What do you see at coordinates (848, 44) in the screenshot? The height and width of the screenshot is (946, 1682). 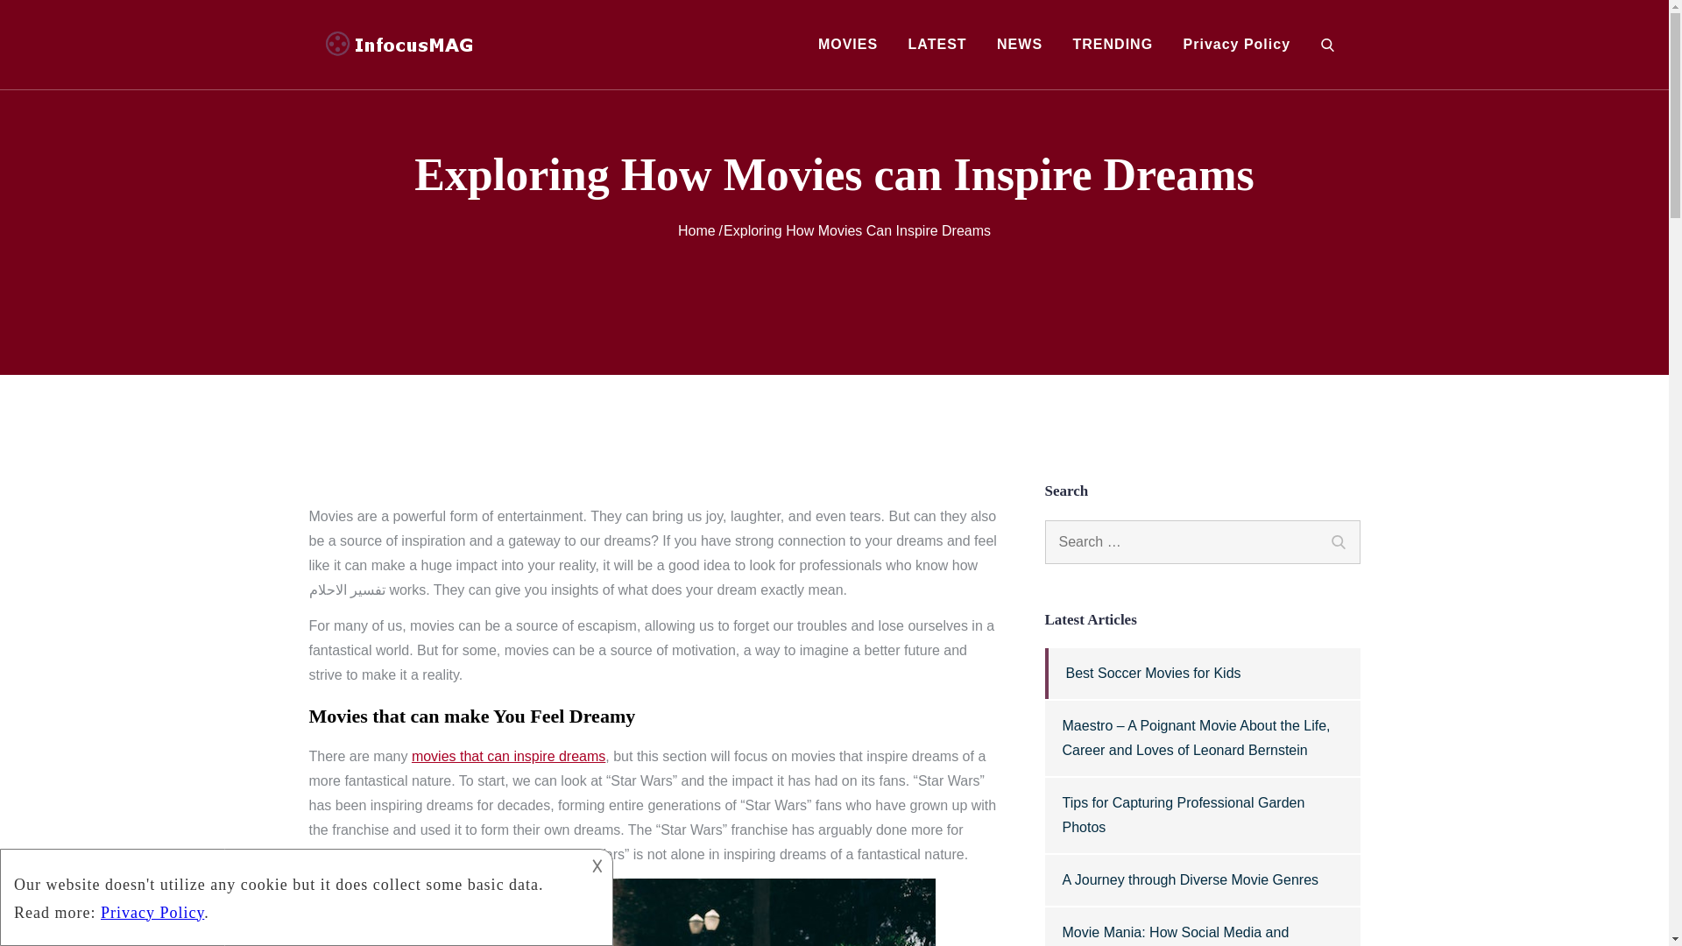 I see `MOVIES` at bounding box center [848, 44].